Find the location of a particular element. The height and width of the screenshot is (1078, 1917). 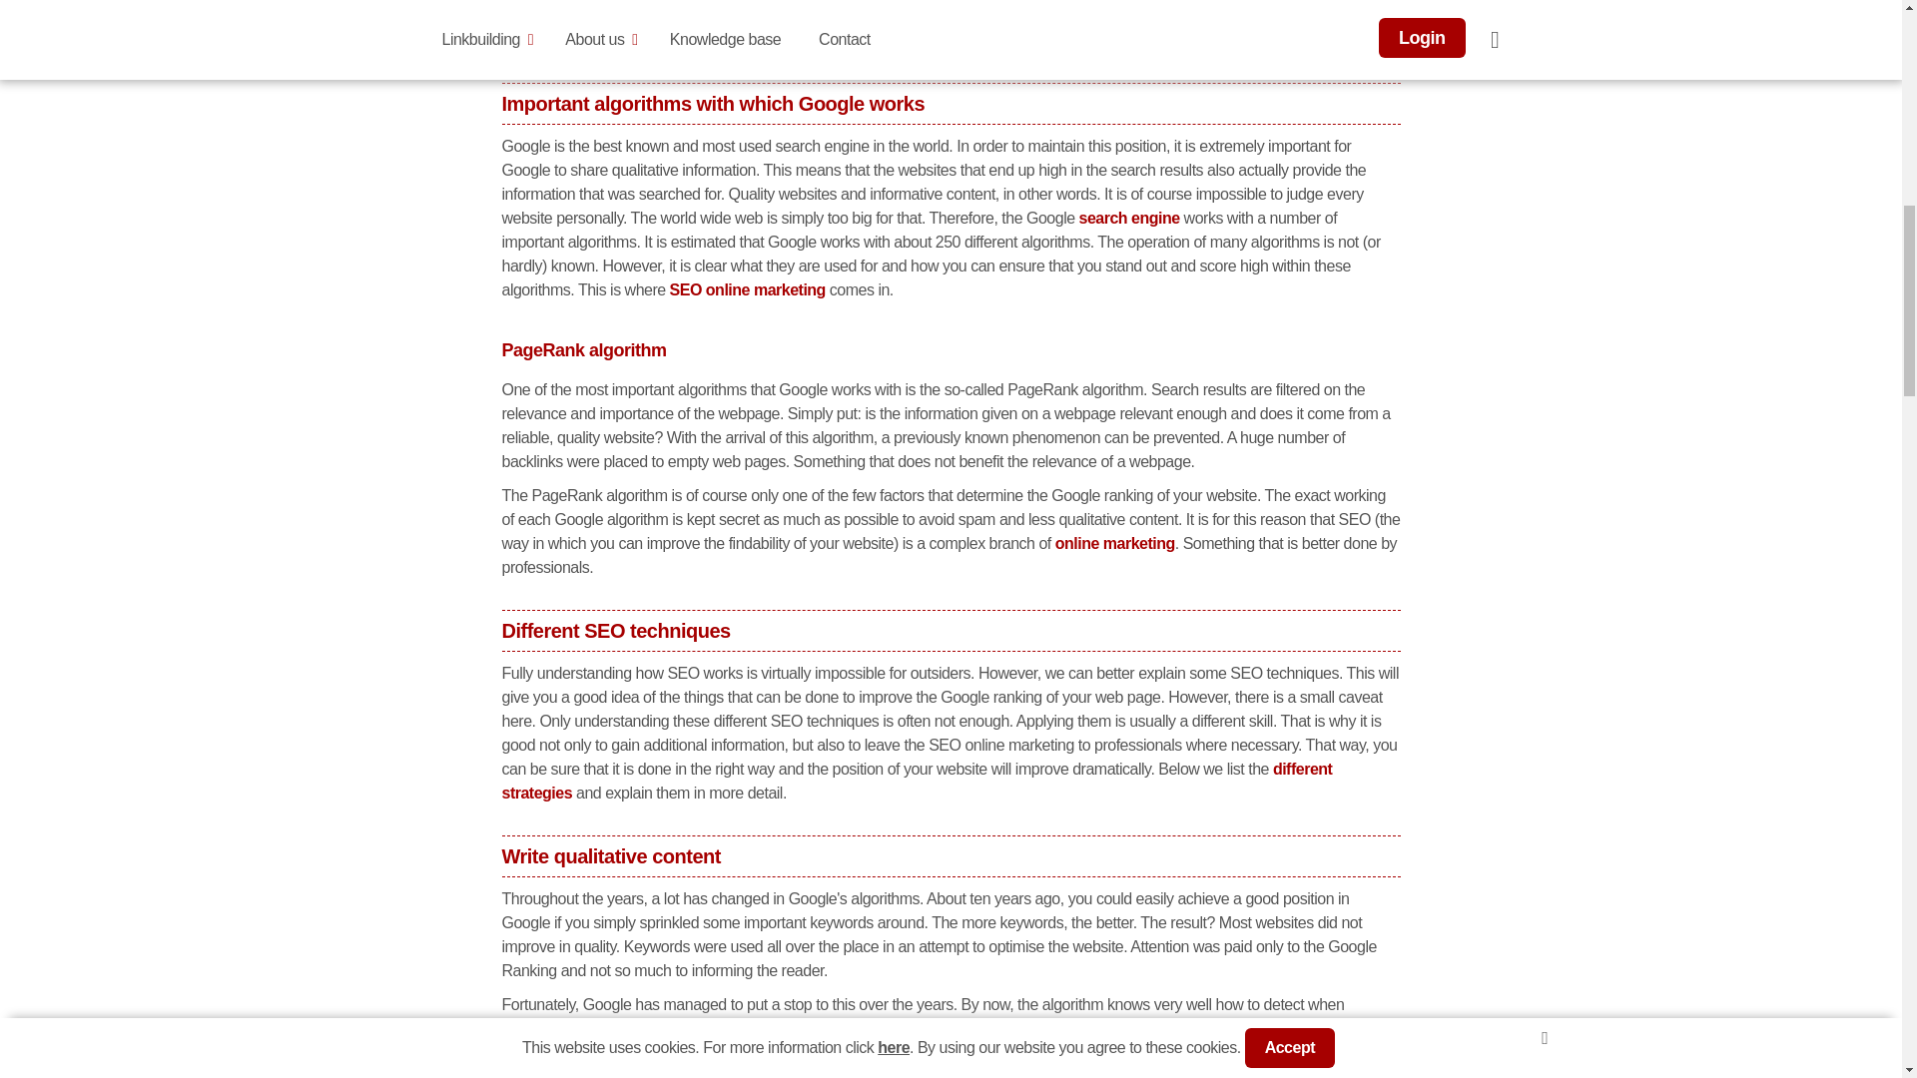

different strategies is located at coordinates (917, 781).